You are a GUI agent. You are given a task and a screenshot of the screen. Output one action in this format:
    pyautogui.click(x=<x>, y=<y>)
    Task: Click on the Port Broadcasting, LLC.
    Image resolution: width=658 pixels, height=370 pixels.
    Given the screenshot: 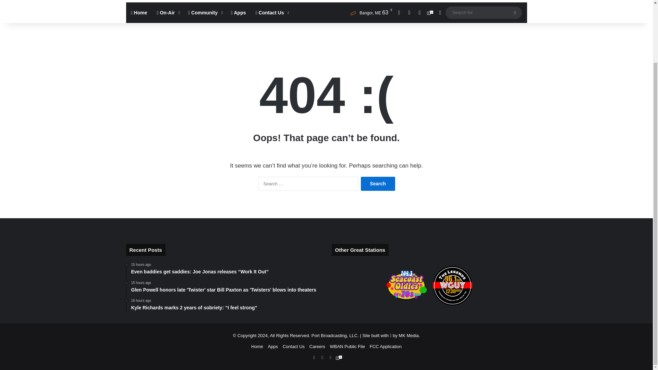 What is the action you would take?
    pyautogui.click(x=335, y=336)
    